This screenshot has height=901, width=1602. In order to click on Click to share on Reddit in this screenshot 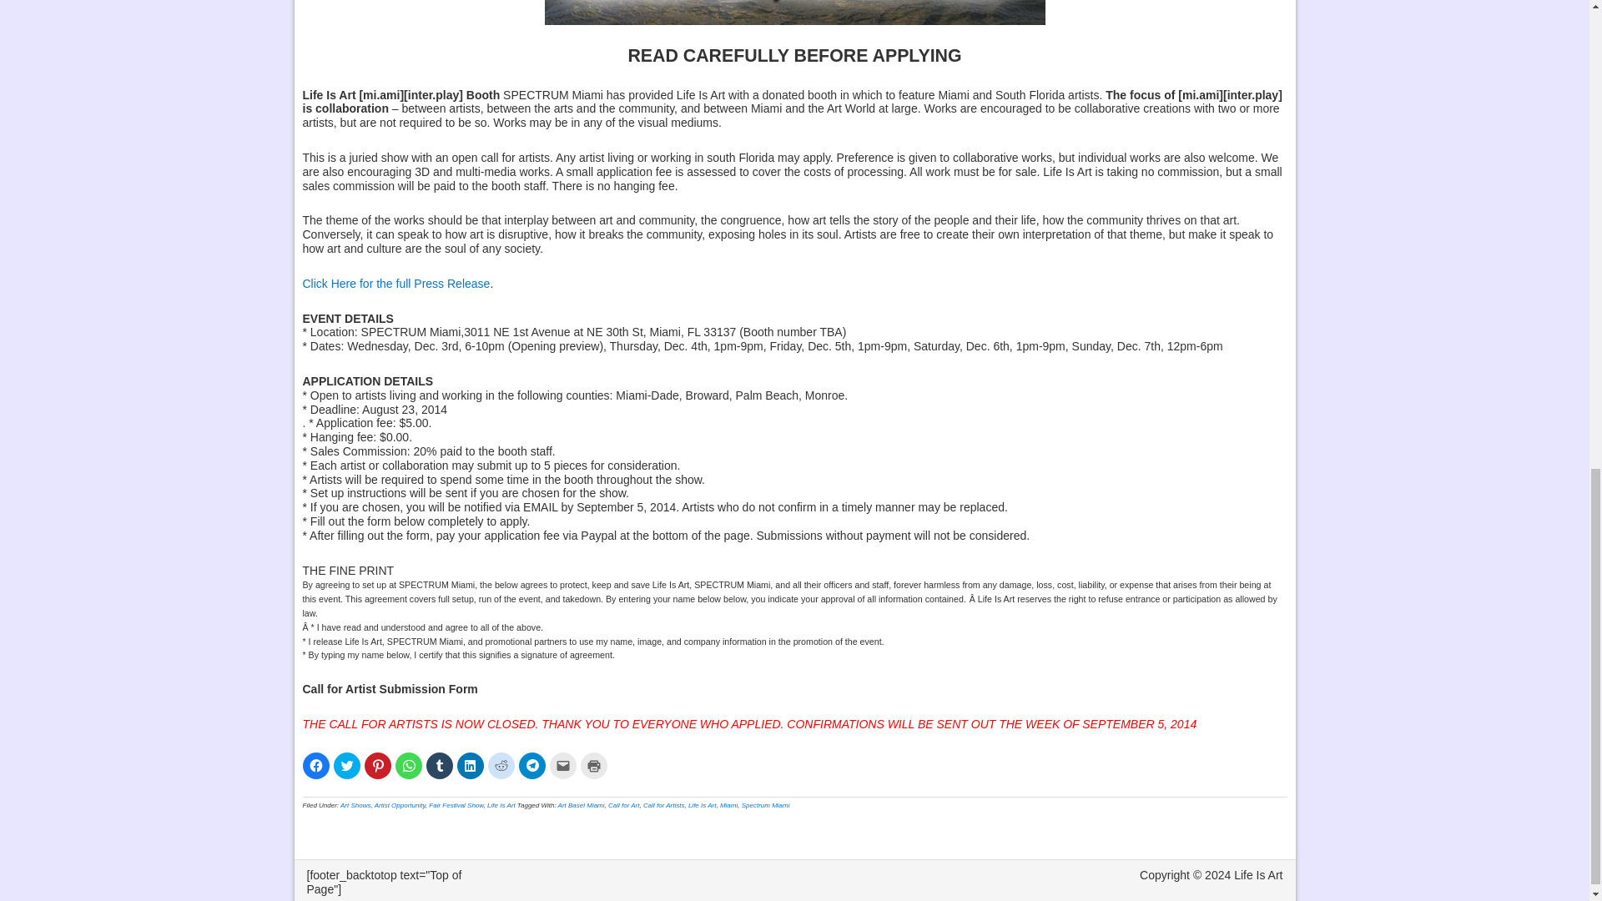, I will do `click(501, 766)`.